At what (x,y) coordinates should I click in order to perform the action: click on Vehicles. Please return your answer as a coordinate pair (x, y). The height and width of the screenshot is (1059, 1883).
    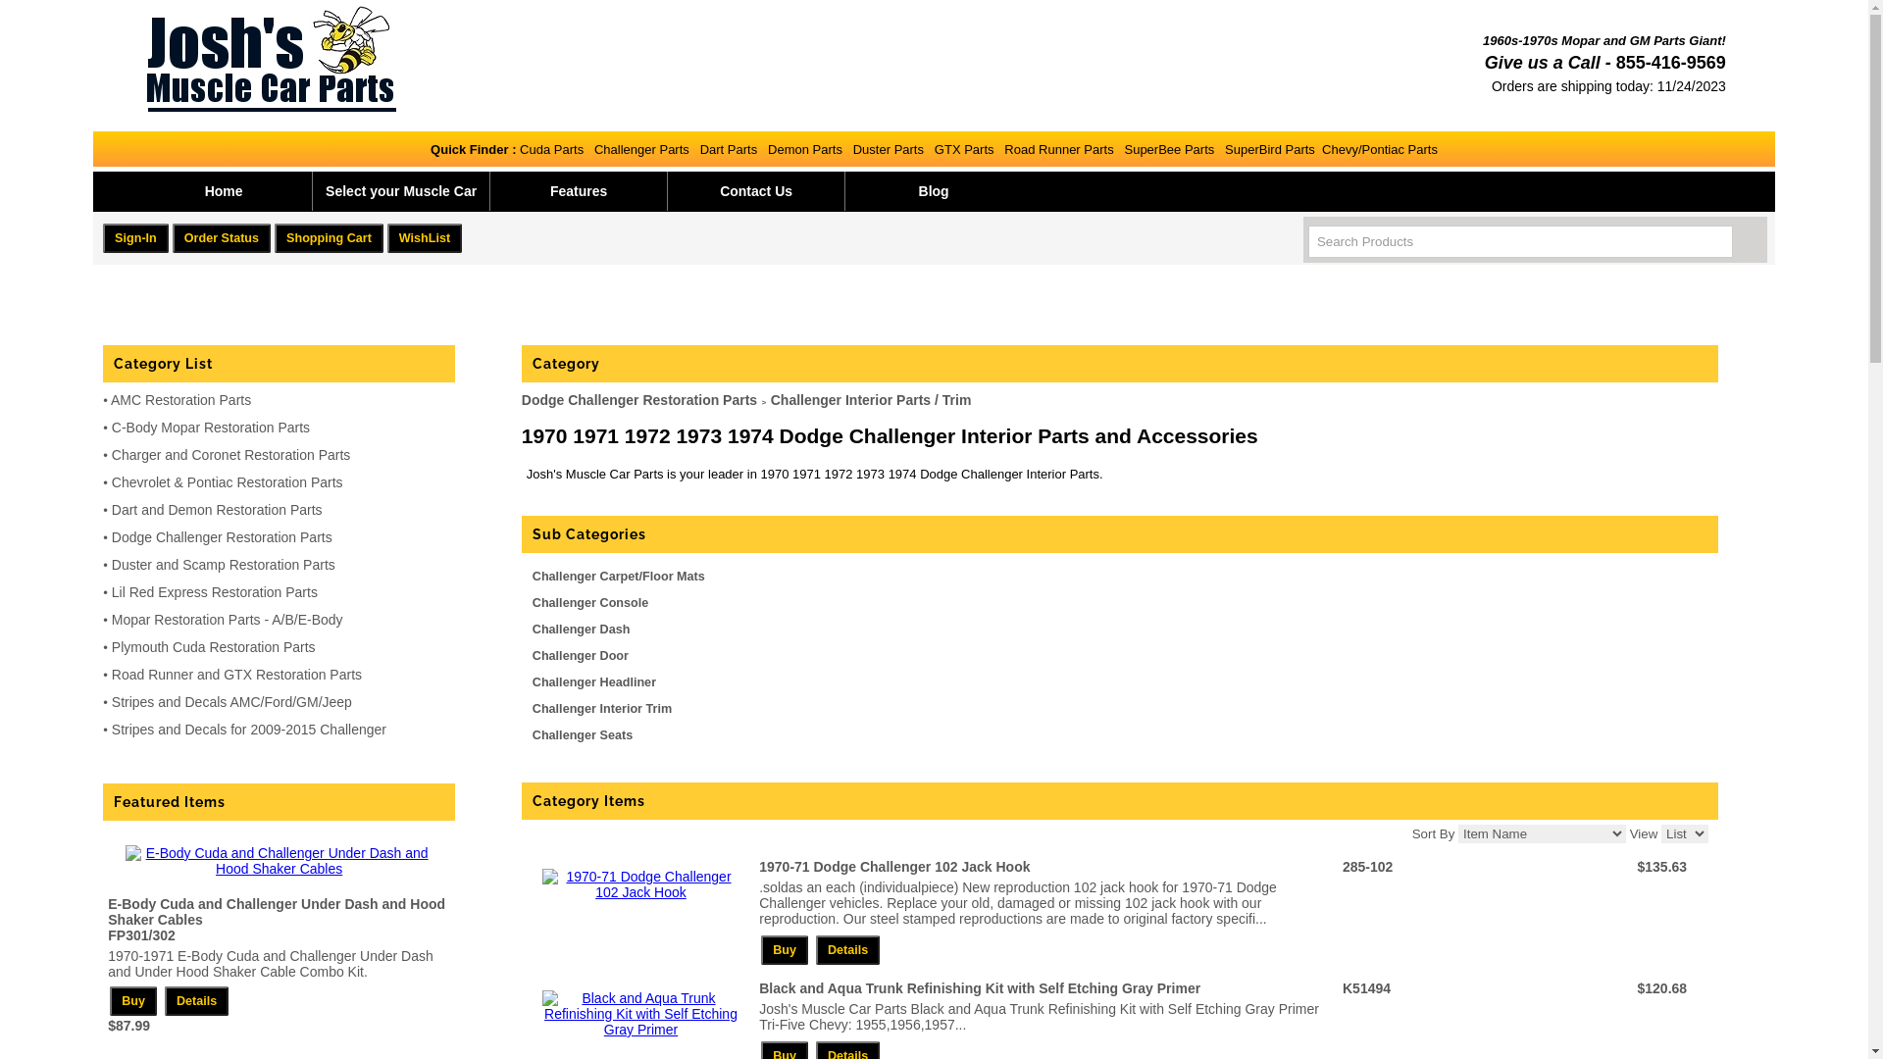
    Looking at the image, I should click on (36, 15).